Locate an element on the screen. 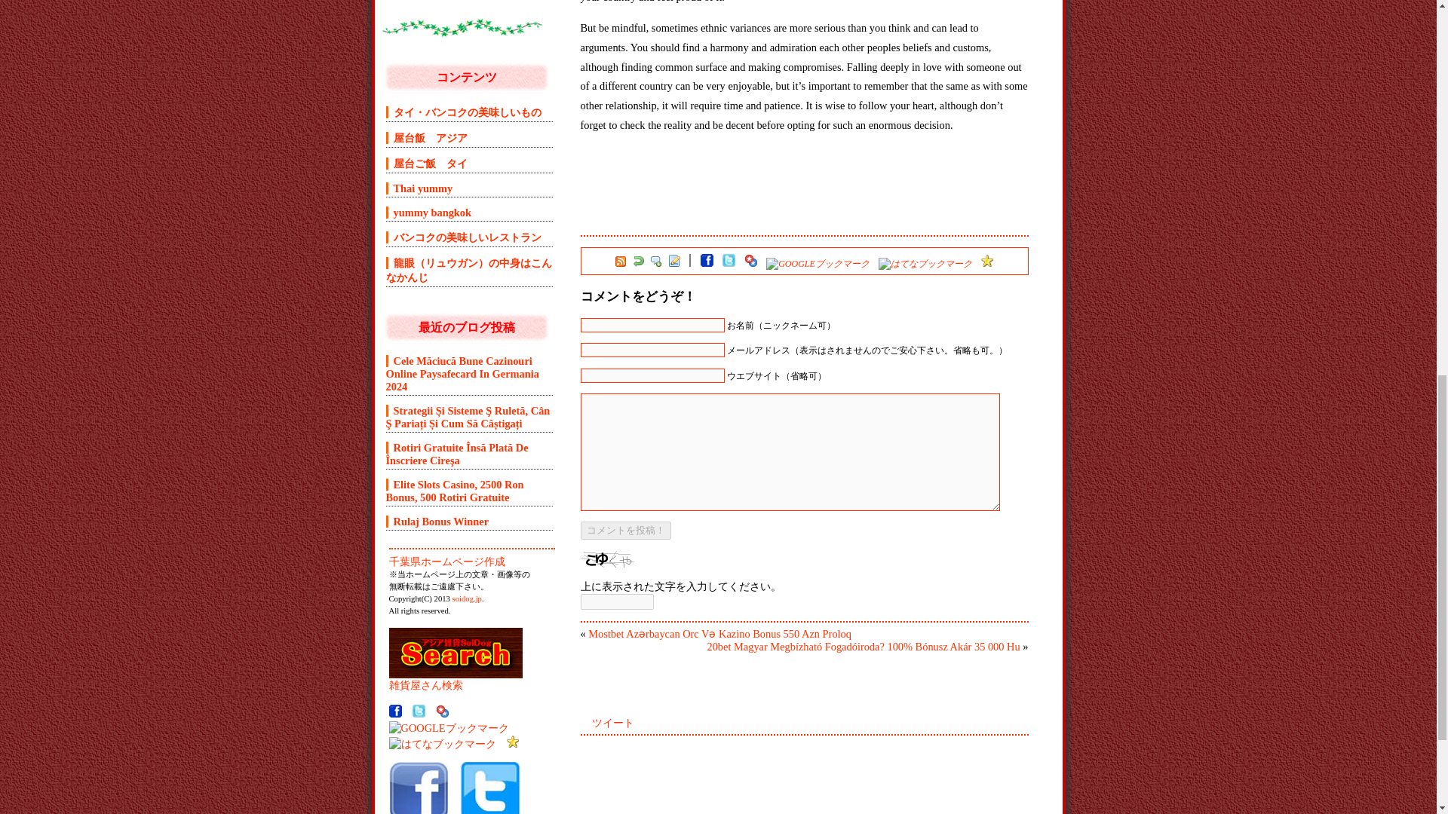  Thai yummy is located at coordinates (419, 188).